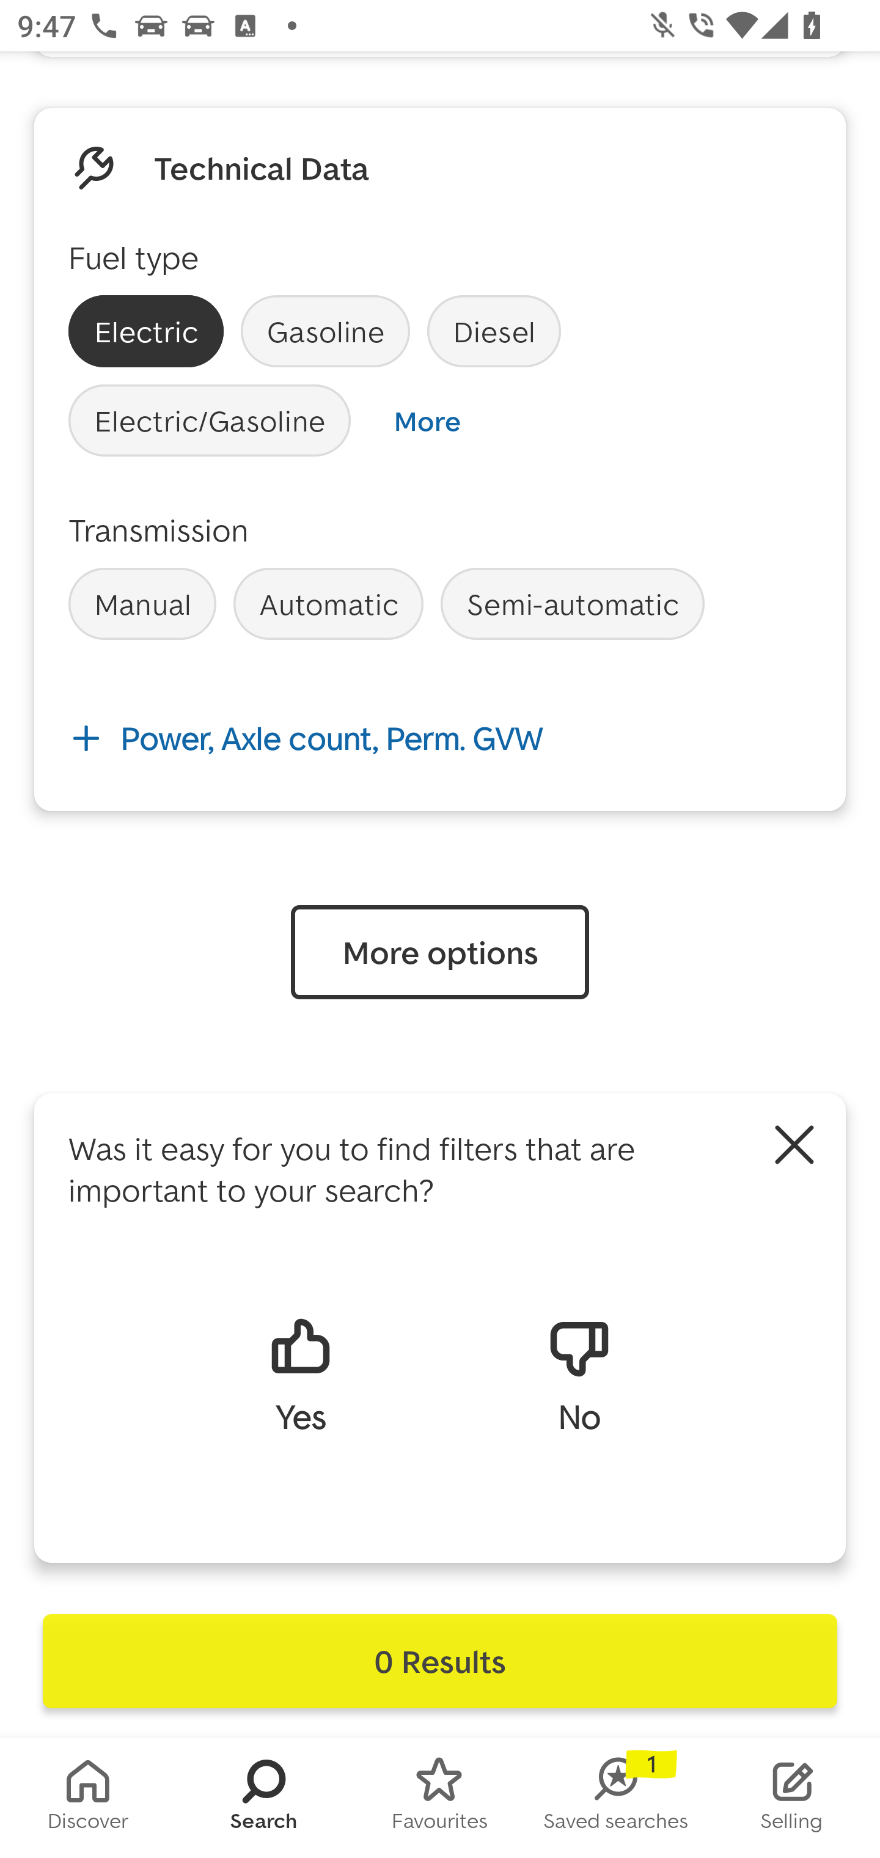 The image size is (880, 1858). I want to click on Technical Data, so click(262, 168).